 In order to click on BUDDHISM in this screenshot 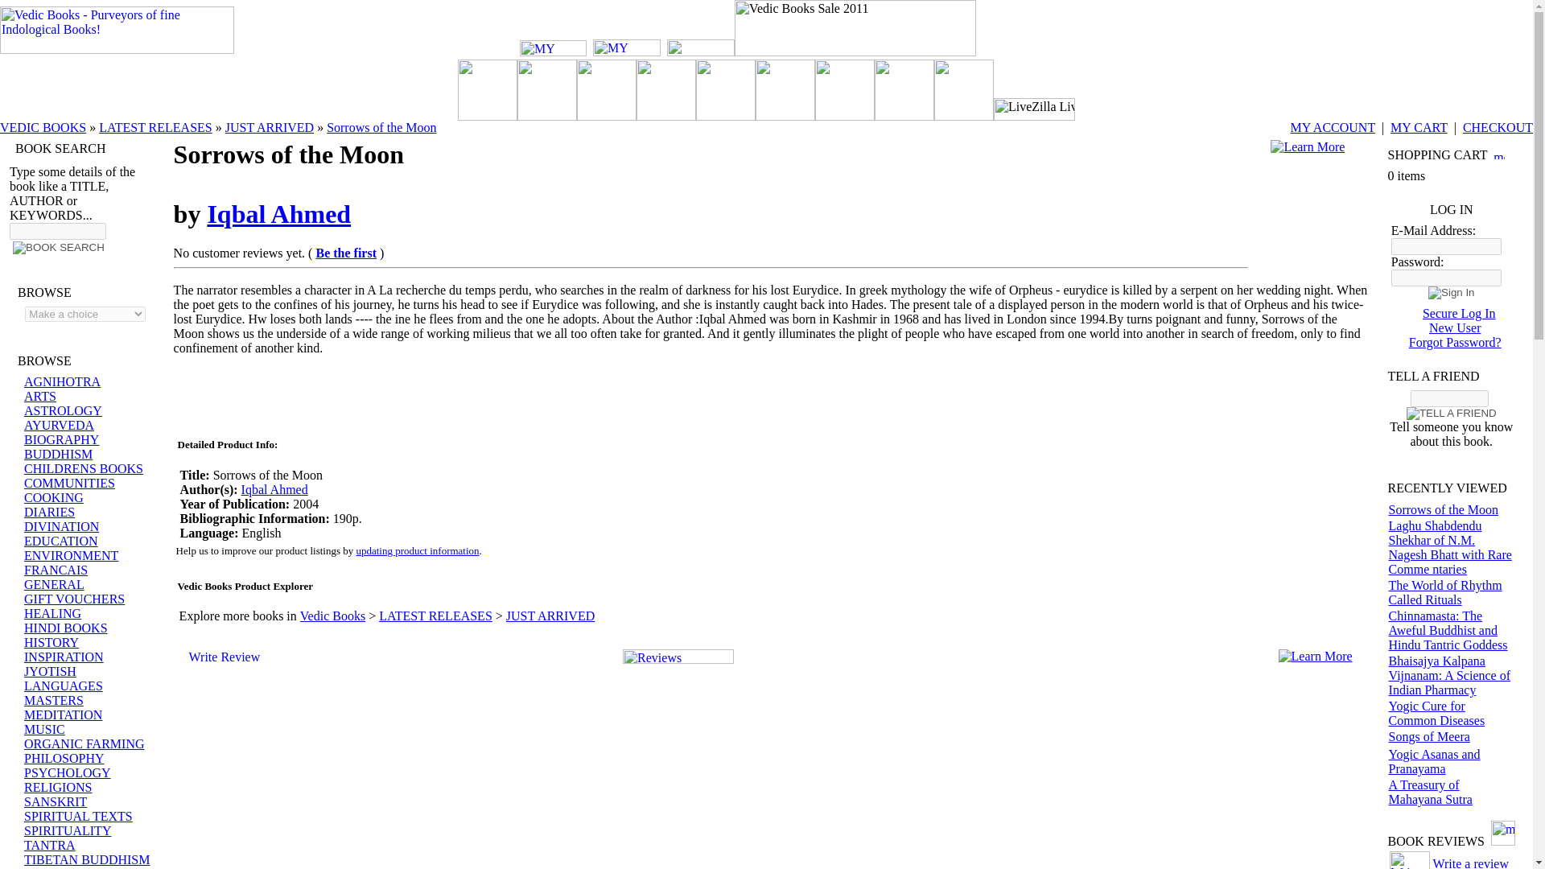, I will do `click(58, 454)`.